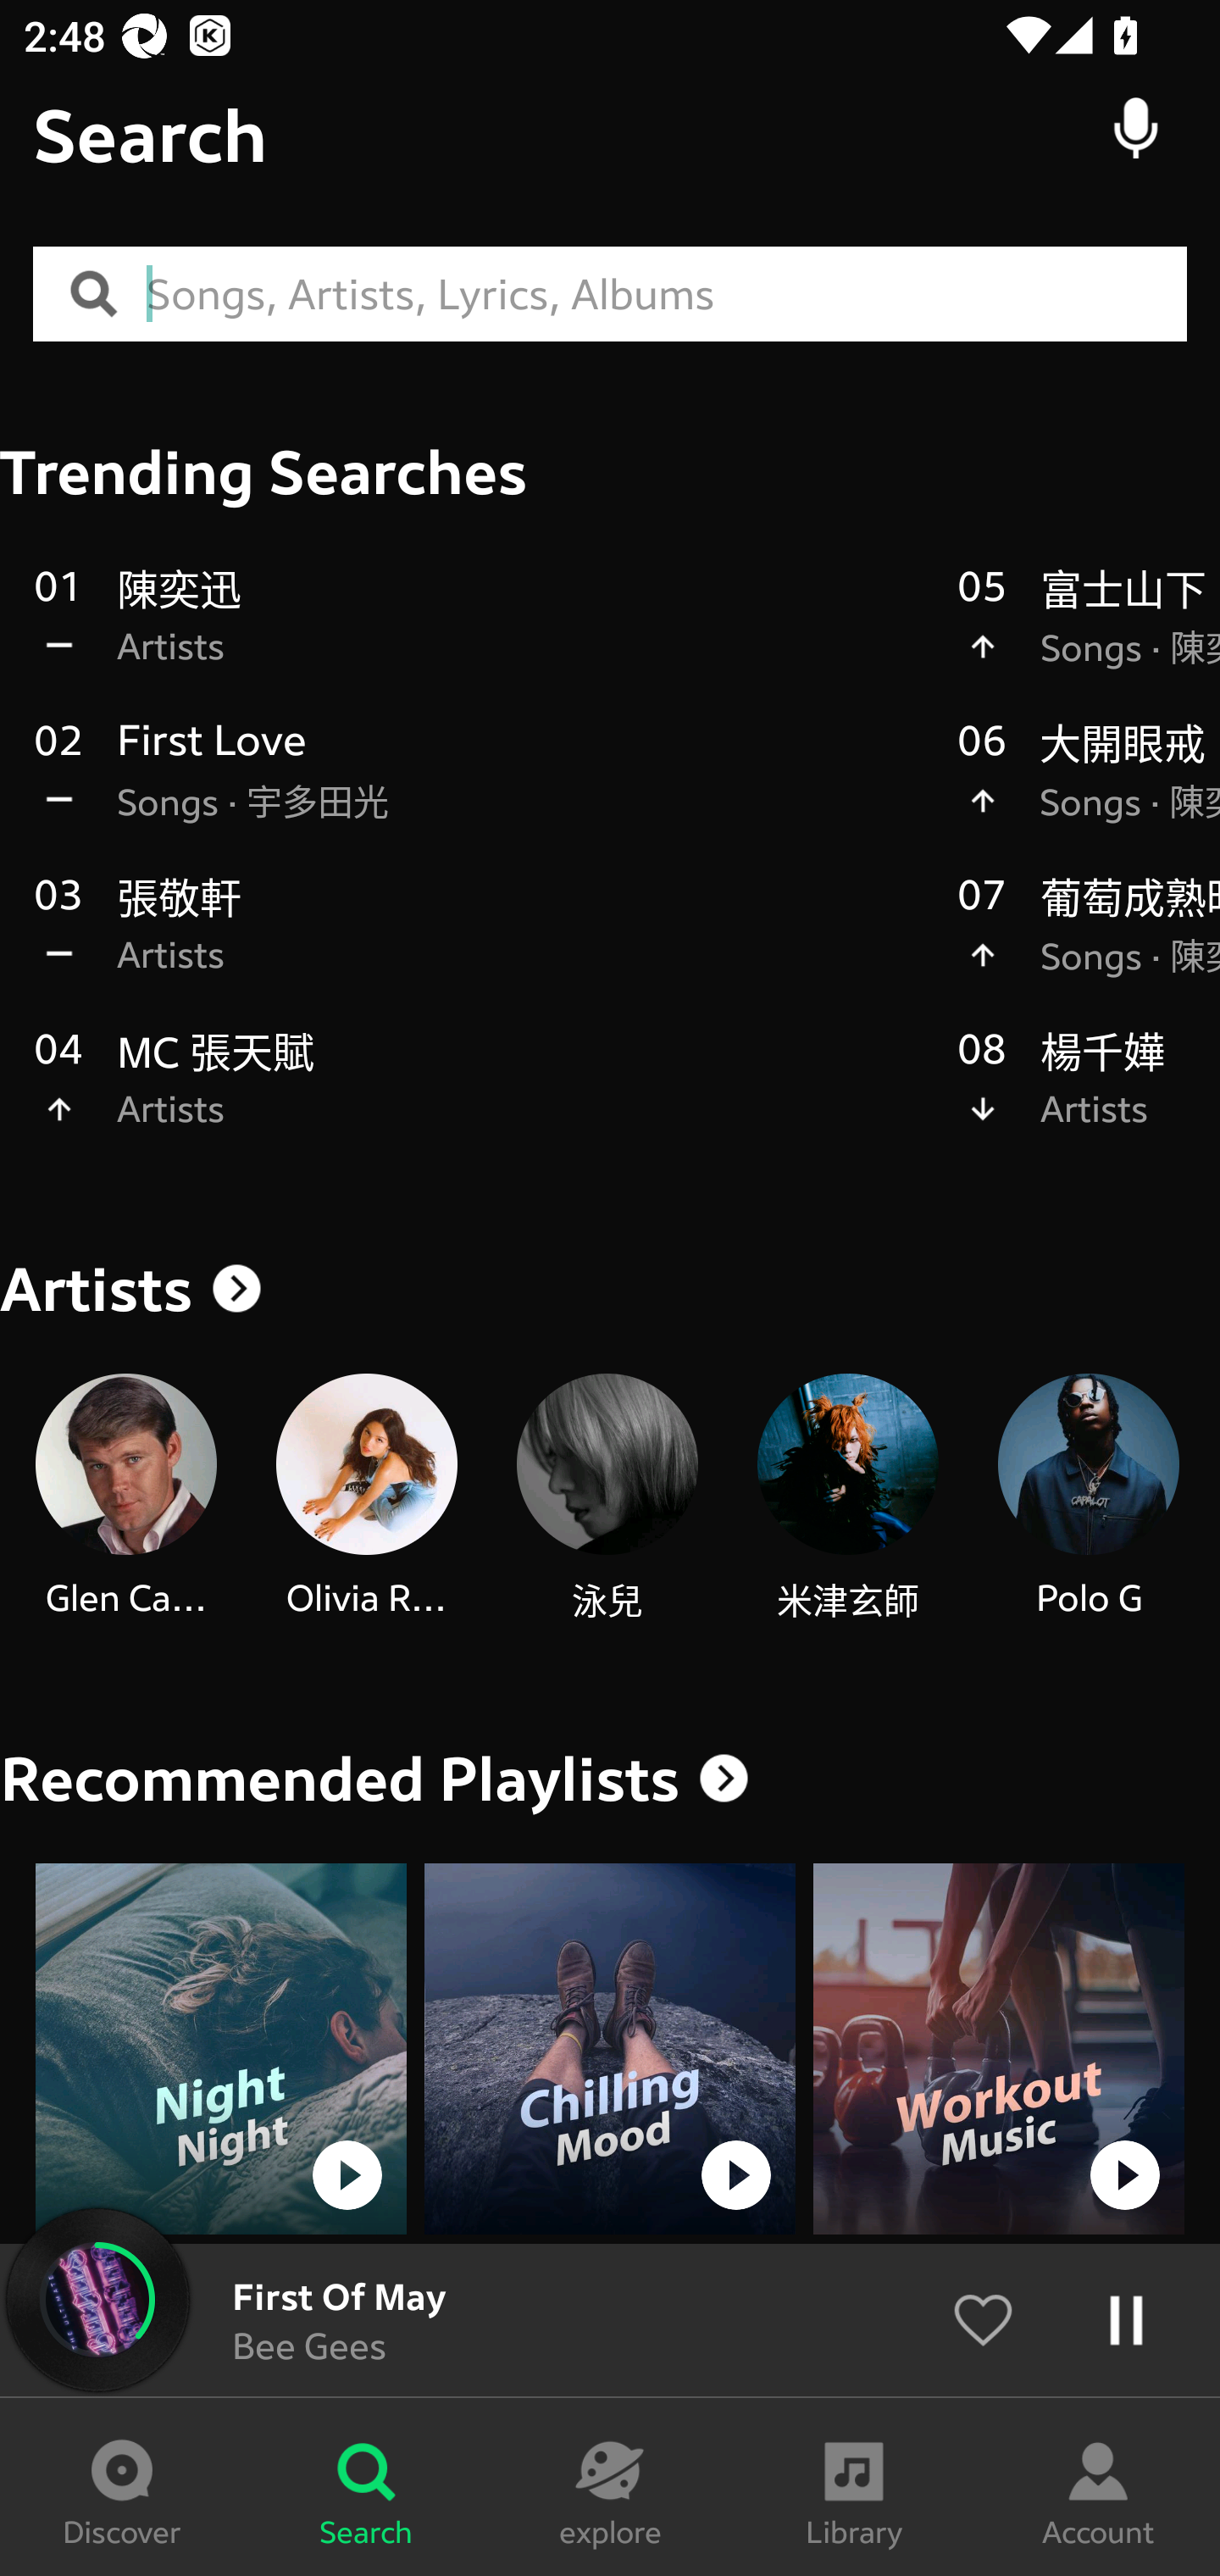 The width and height of the screenshot is (1220, 2576). Describe the element at coordinates (1098, 2487) in the screenshot. I see `Account` at that location.